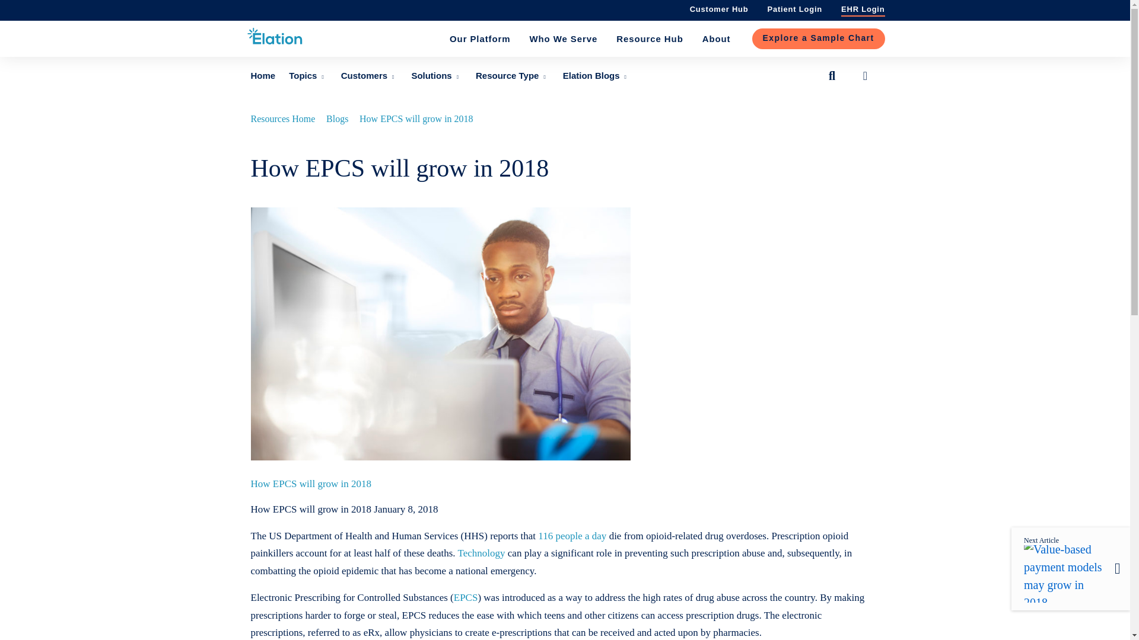 Image resolution: width=1139 pixels, height=640 pixels. I want to click on Our Platform, so click(480, 39).